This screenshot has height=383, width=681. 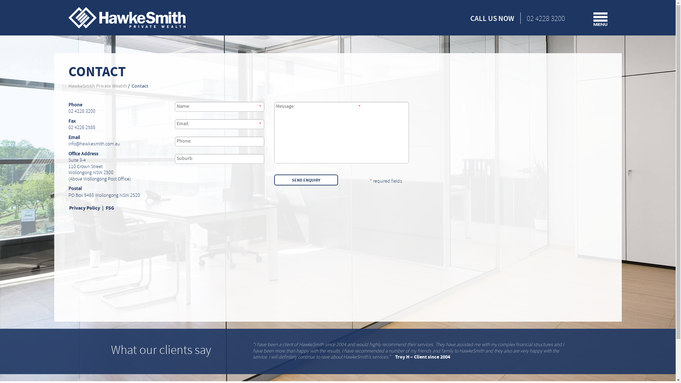 What do you see at coordinates (94, 144) in the screenshot?
I see `info@hawkesmith.com.au` at bounding box center [94, 144].